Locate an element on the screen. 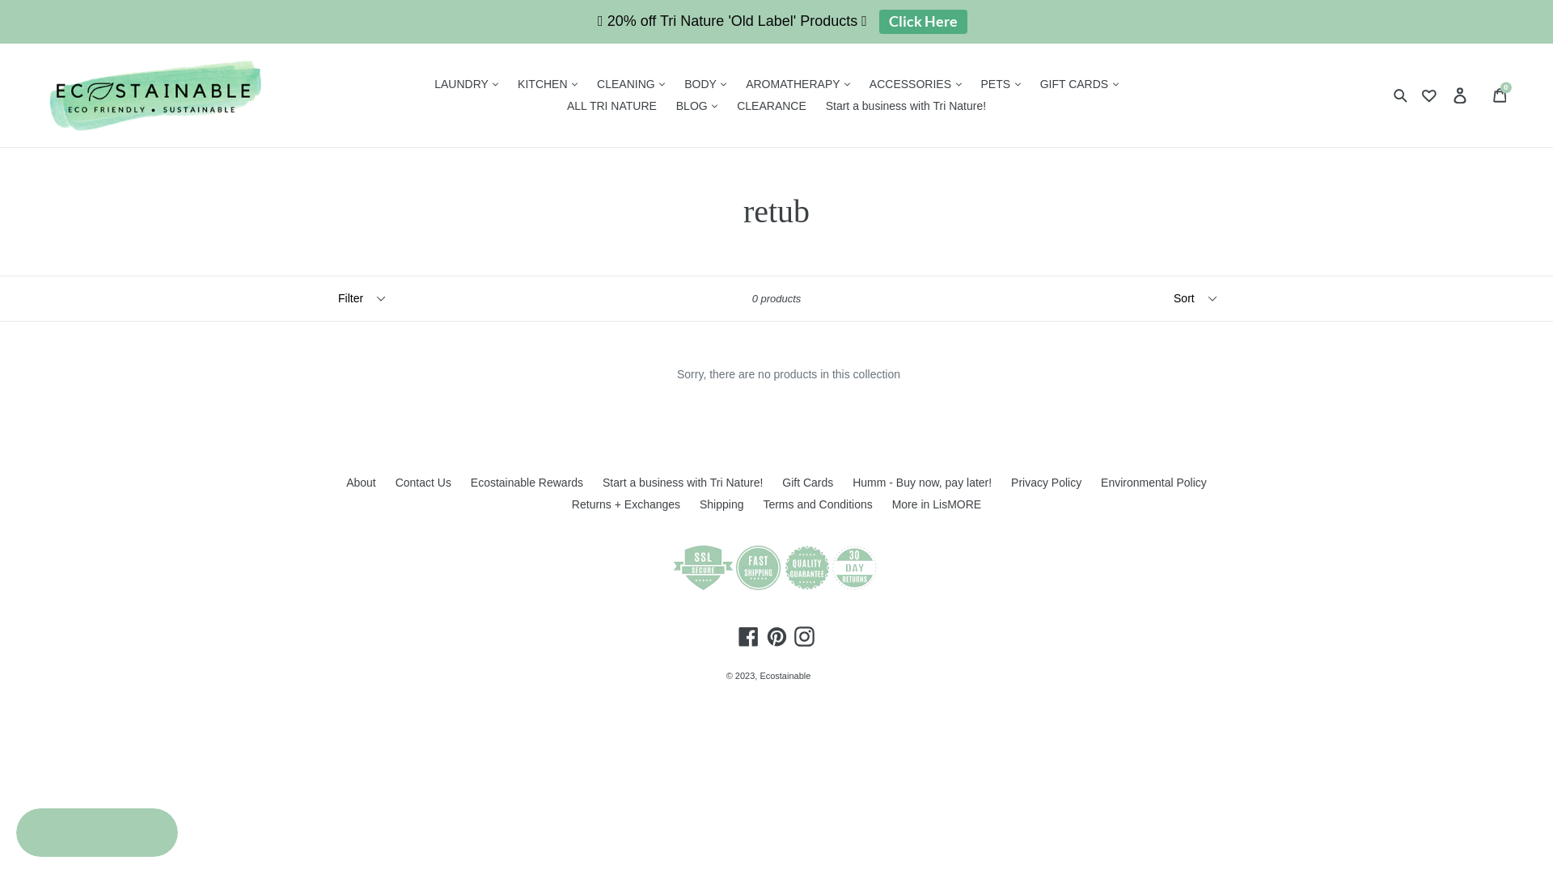 The height and width of the screenshot is (873, 1553). Shipping is located at coordinates (721, 504).